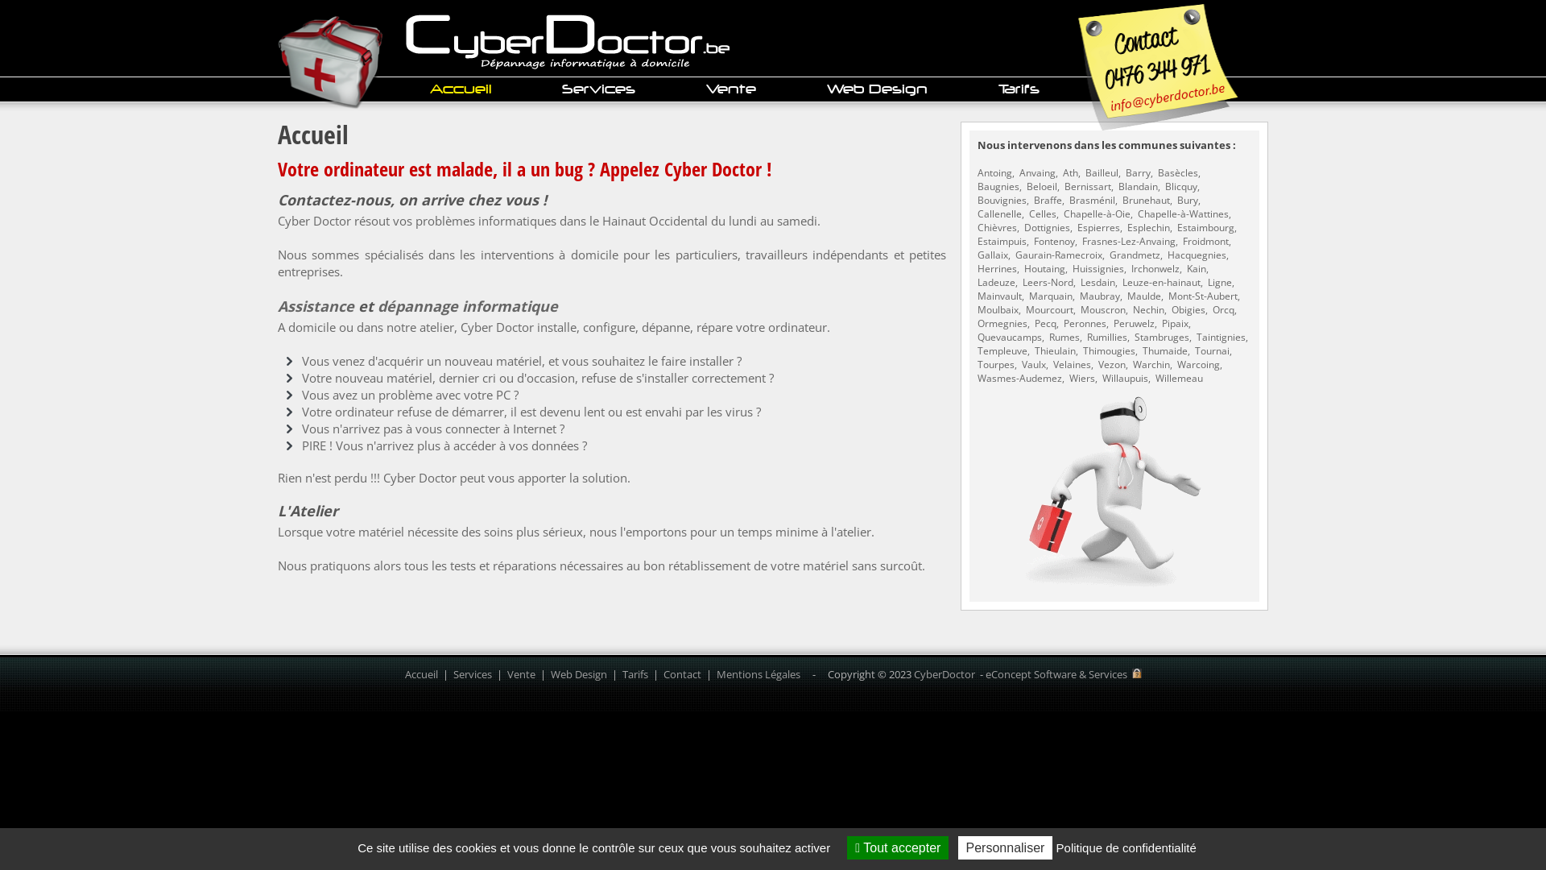 The height and width of the screenshot is (870, 1546). I want to click on Willaupuis, so click(1126, 379).